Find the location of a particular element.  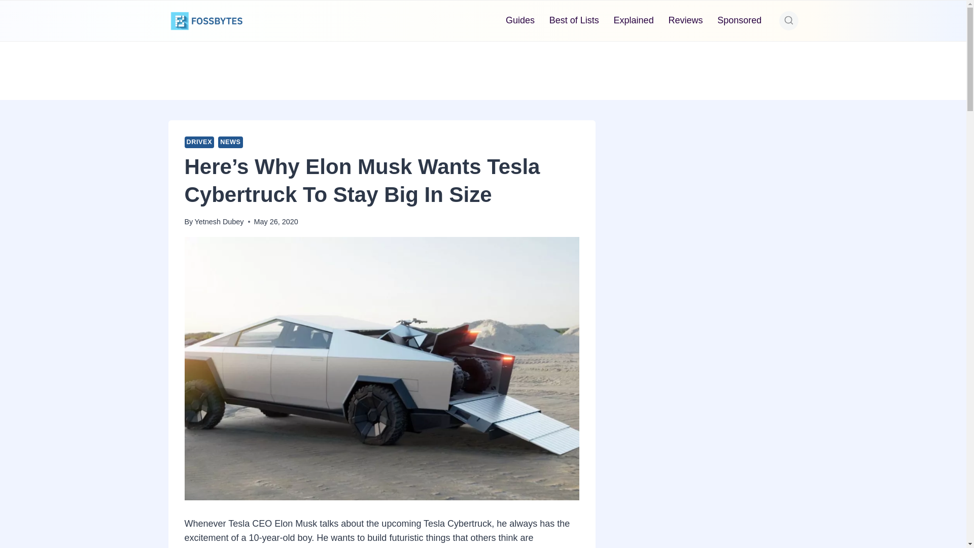

Advertisement is located at coordinates (482, 68).